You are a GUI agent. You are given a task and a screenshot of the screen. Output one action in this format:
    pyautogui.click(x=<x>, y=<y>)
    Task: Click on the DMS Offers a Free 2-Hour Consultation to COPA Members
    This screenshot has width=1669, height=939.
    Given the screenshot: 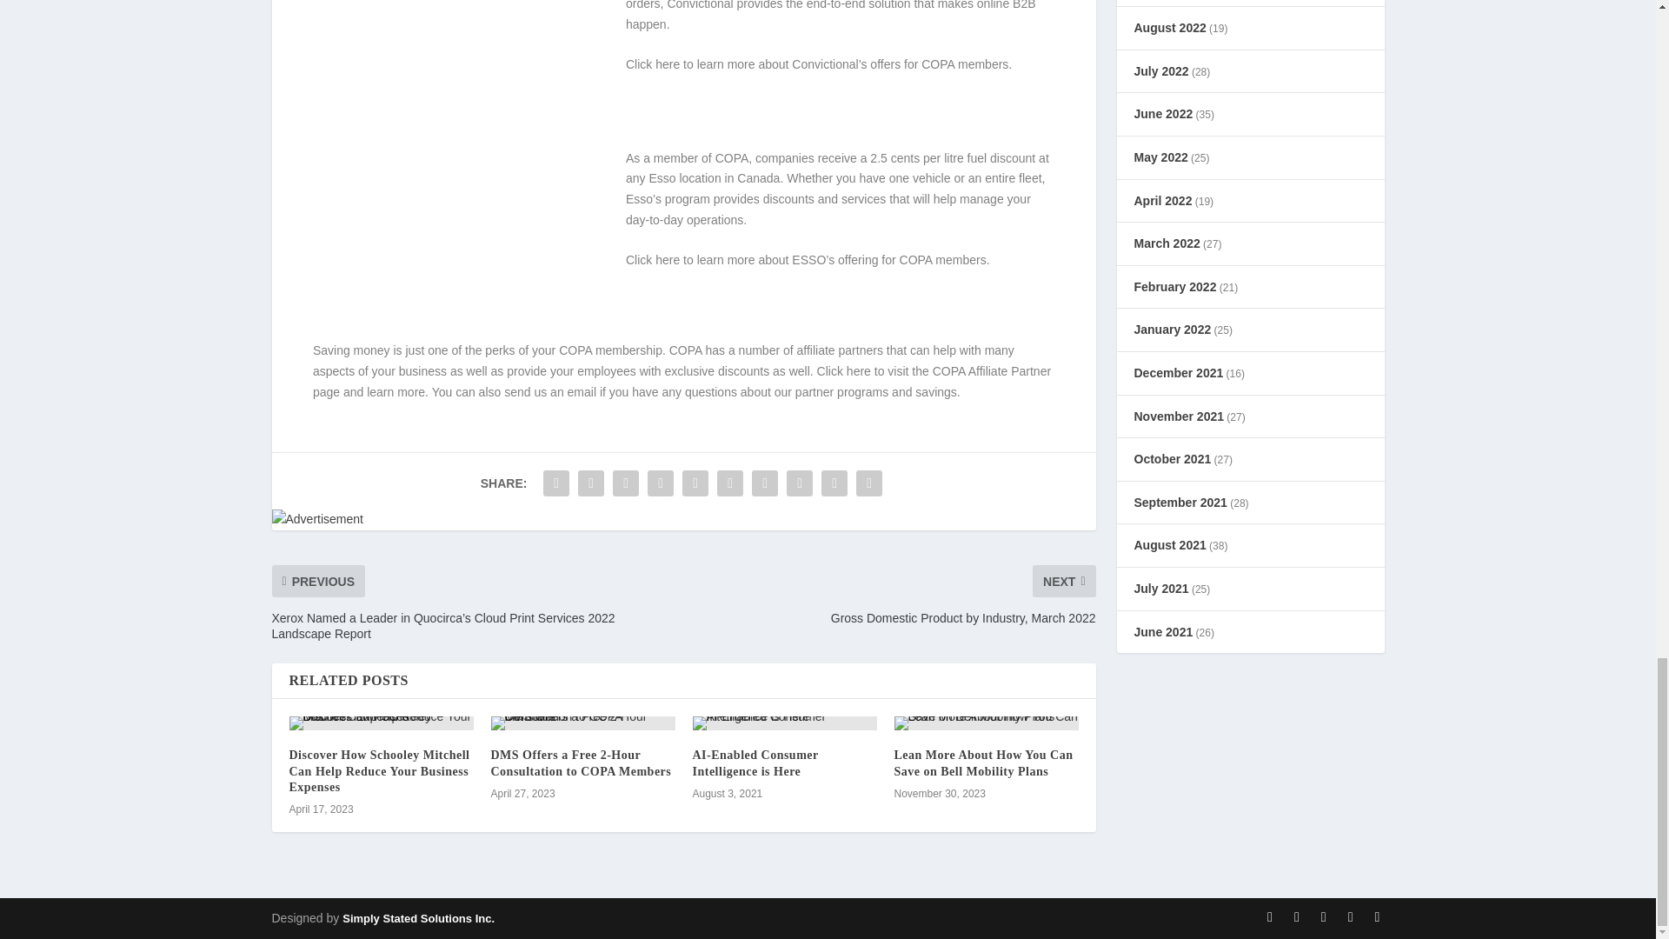 What is the action you would take?
    pyautogui.click(x=581, y=763)
    